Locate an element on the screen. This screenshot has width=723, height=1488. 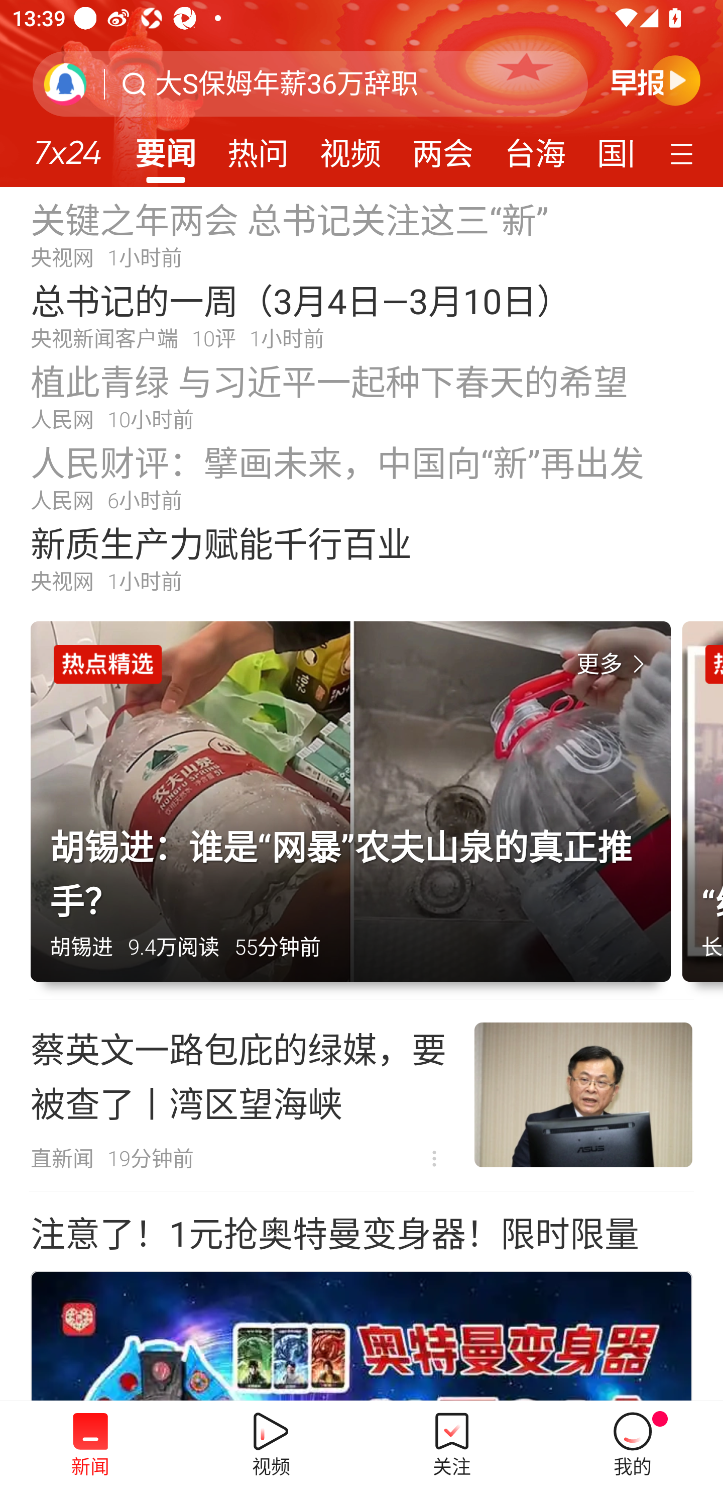
蔡英文一路包庇的绿媒，要被查了丨湾区望海峡 直新闻 19分钟前  不感兴趣 is located at coordinates (361, 1095).